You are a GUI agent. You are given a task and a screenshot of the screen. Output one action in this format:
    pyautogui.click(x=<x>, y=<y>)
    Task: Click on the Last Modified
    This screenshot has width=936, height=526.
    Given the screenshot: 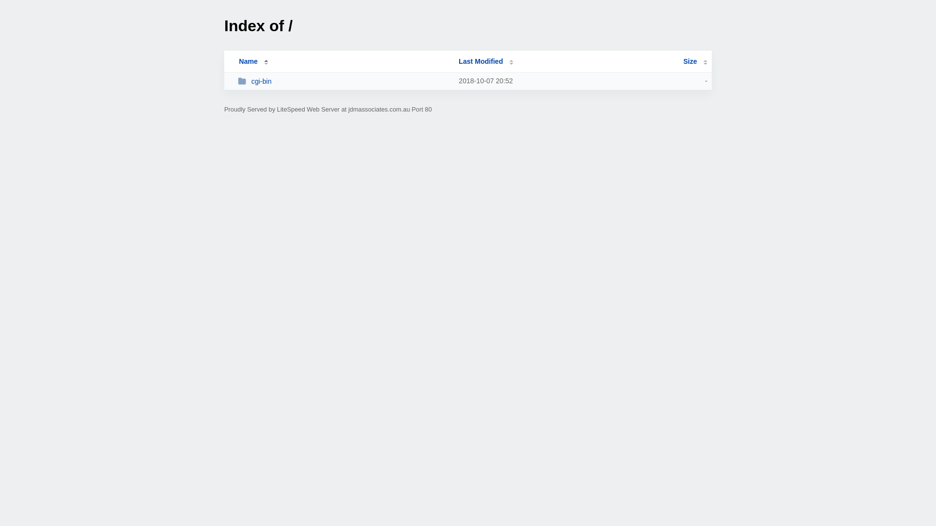 What is the action you would take?
    pyautogui.click(x=486, y=61)
    